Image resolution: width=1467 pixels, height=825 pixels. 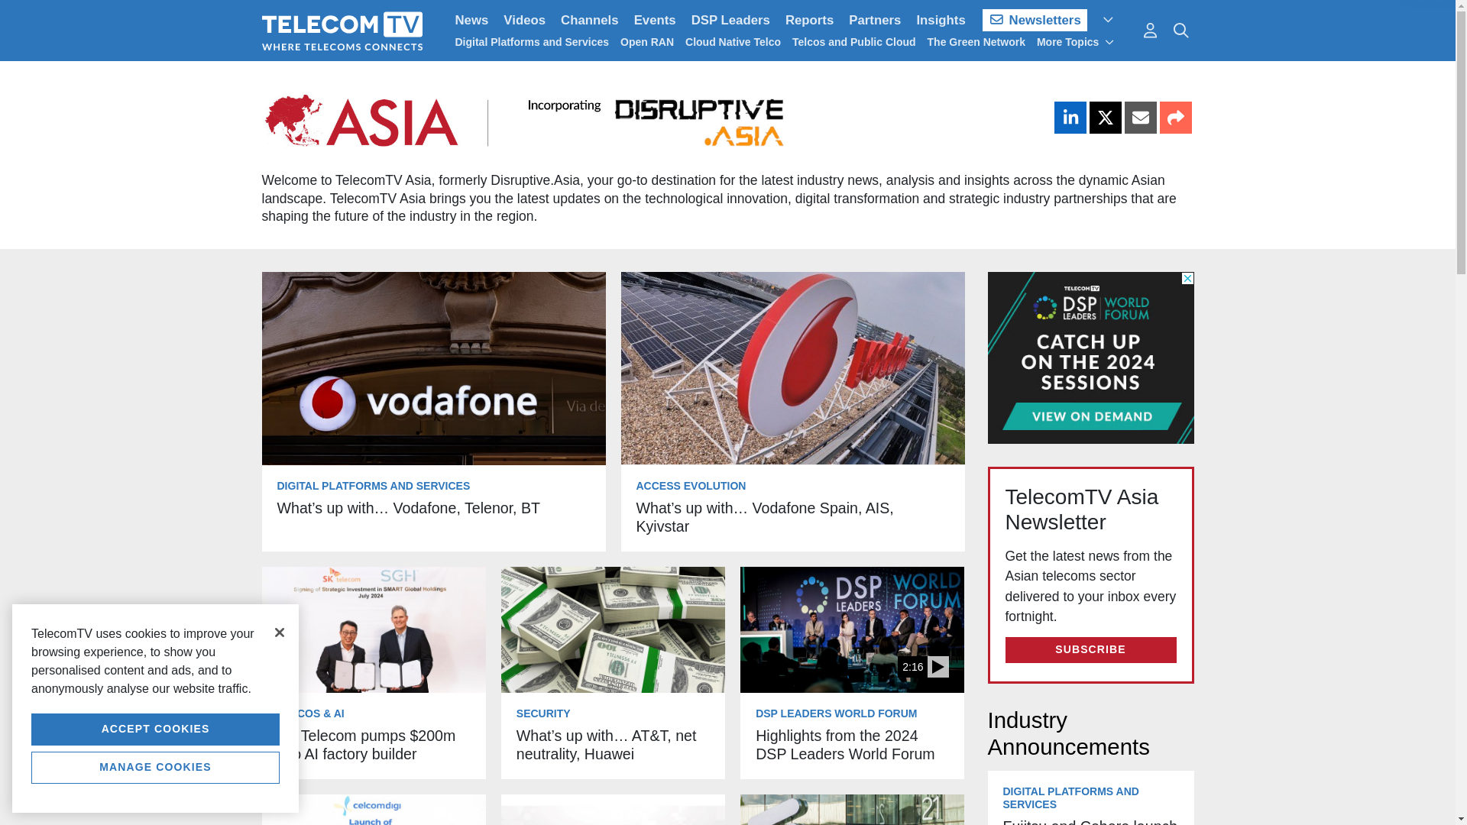 I want to click on News, so click(x=472, y=20).